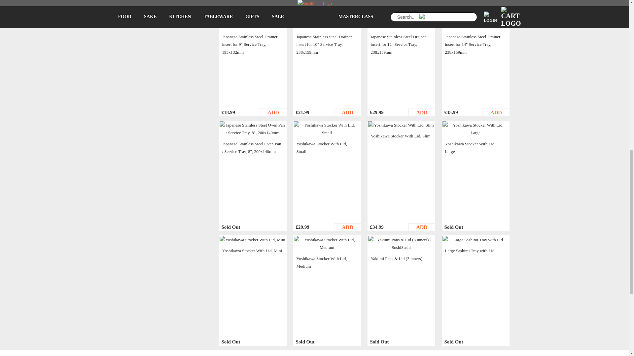 This screenshot has height=356, width=634. I want to click on Add, so click(421, 227).